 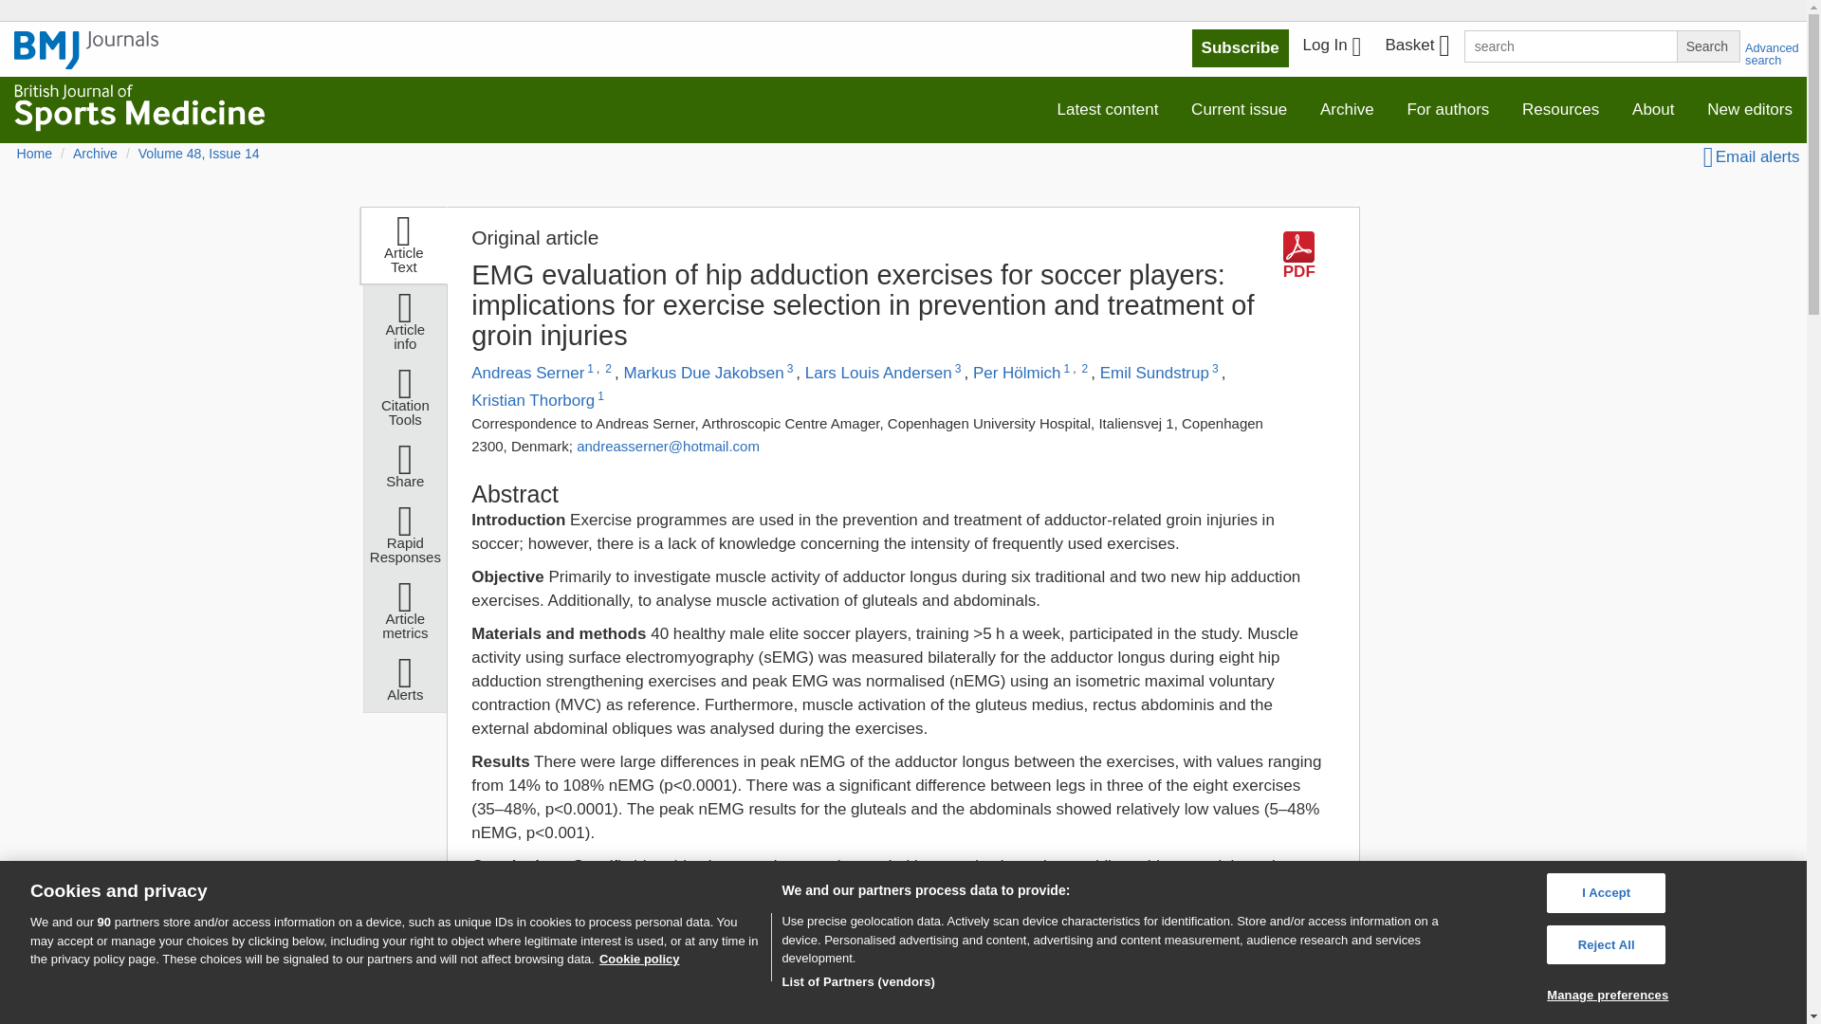 I want to click on Advanced search, so click(x=1772, y=54).